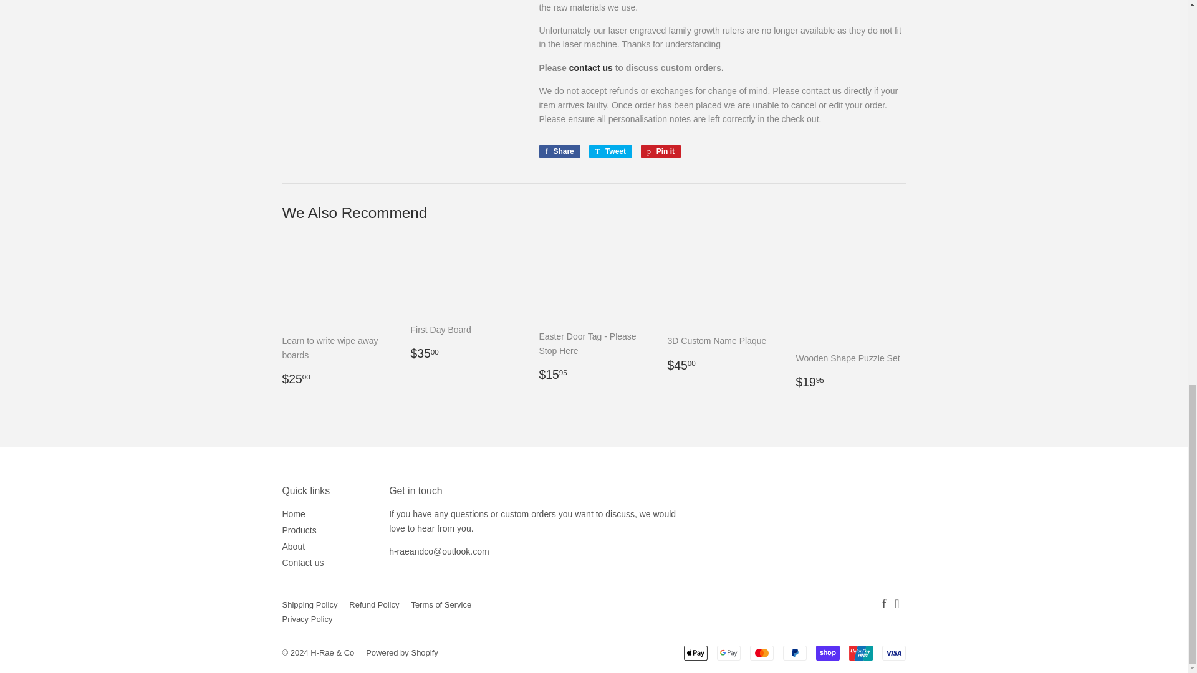 This screenshot has height=673, width=1197. I want to click on Tweet on Twitter, so click(610, 151).